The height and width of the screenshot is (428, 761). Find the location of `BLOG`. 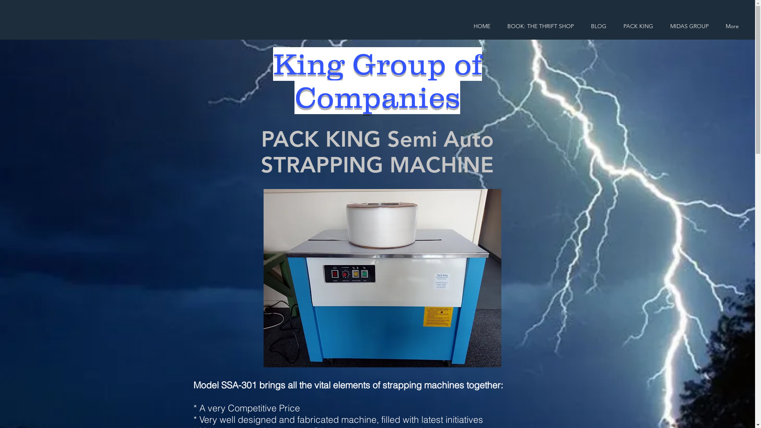

BLOG is located at coordinates (598, 26).